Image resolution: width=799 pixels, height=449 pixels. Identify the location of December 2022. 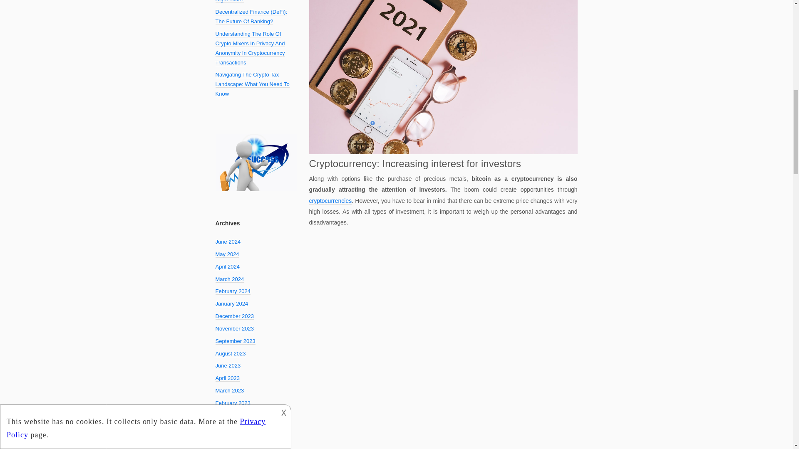
(235, 416).